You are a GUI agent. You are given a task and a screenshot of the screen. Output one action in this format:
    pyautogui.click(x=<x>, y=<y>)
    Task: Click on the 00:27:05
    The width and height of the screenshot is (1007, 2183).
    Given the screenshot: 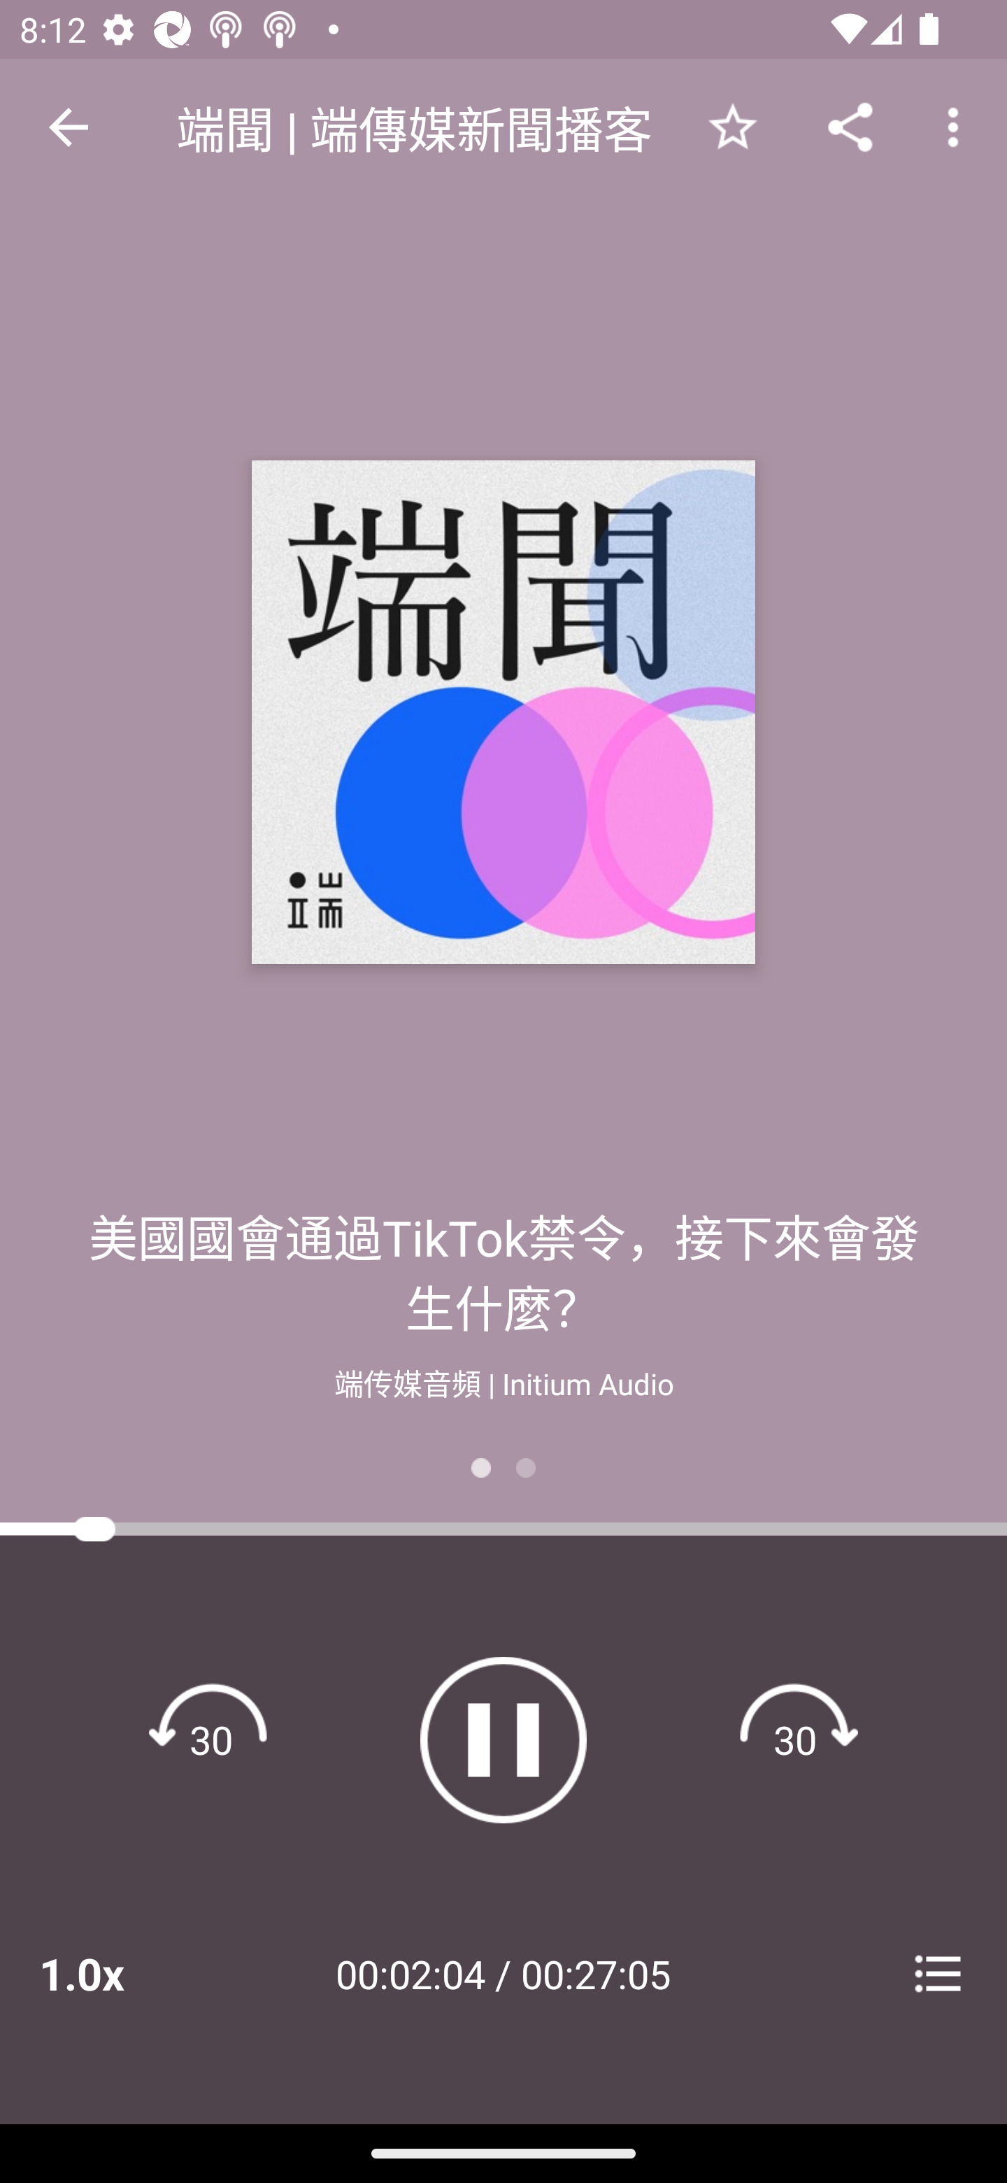 What is the action you would take?
    pyautogui.click(x=596, y=1973)
    